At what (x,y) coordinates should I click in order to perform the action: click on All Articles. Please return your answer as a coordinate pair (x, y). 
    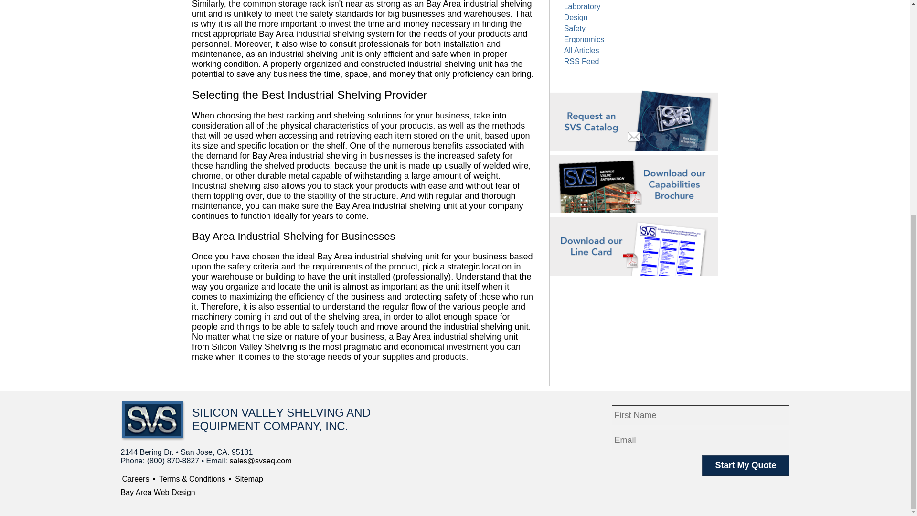
    Looking at the image, I should click on (582, 51).